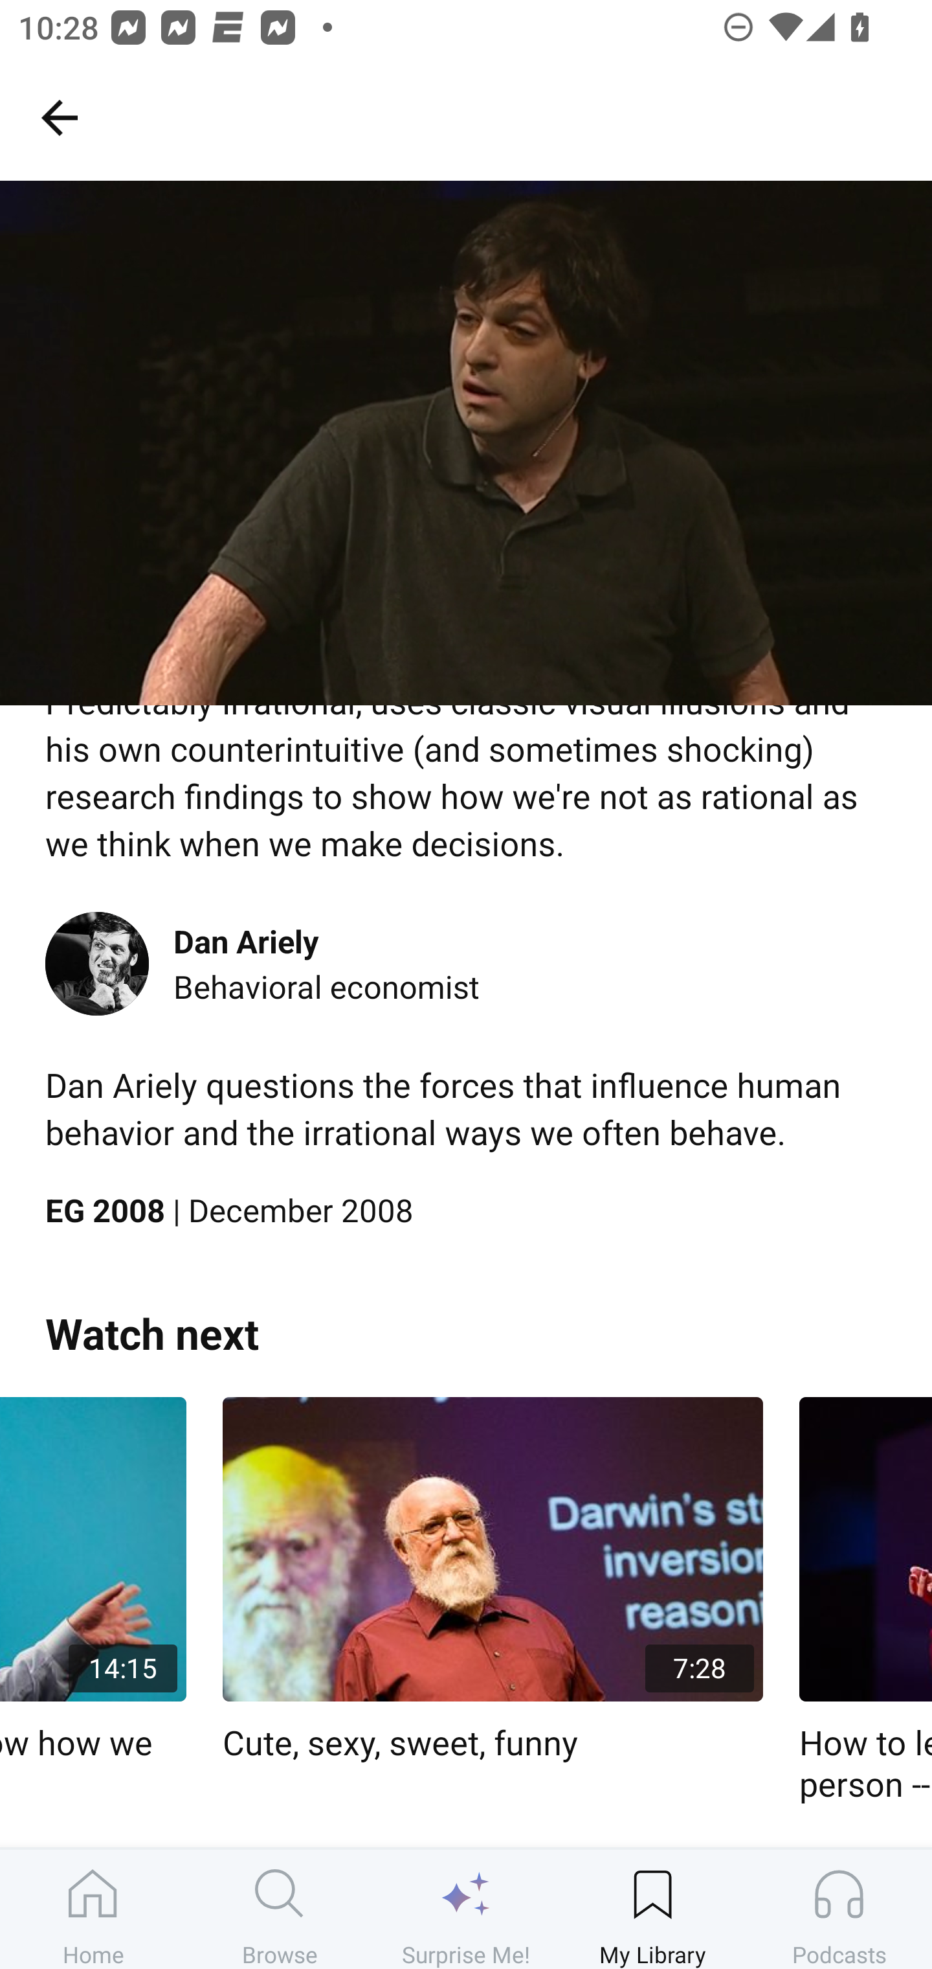  I want to click on 7:28 Cute, sexy, sweet, funny, so click(493, 1580).